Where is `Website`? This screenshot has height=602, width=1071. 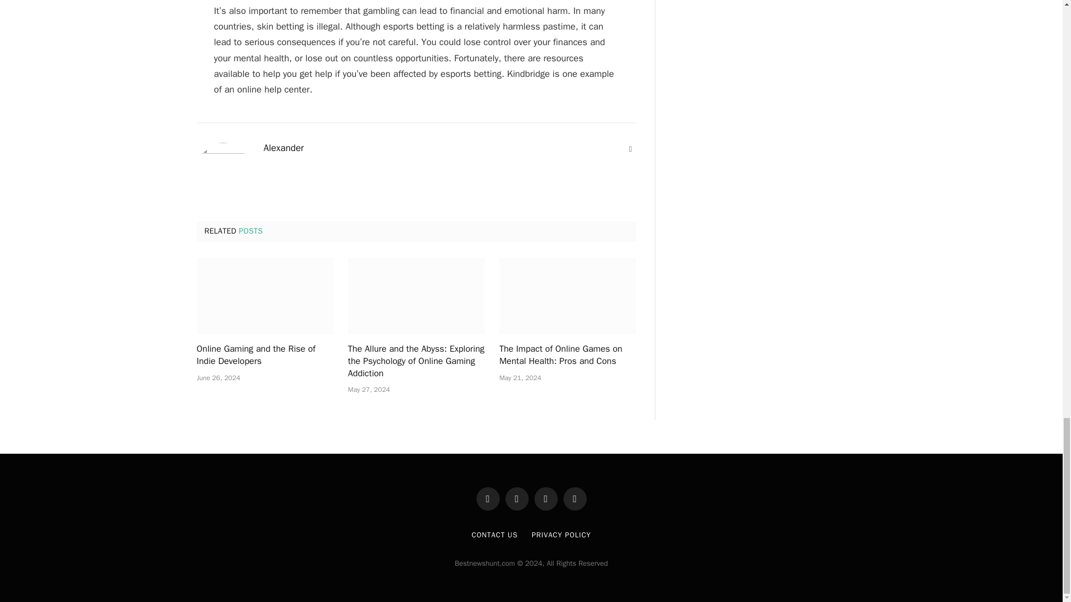
Website is located at coordinates (630, 149).